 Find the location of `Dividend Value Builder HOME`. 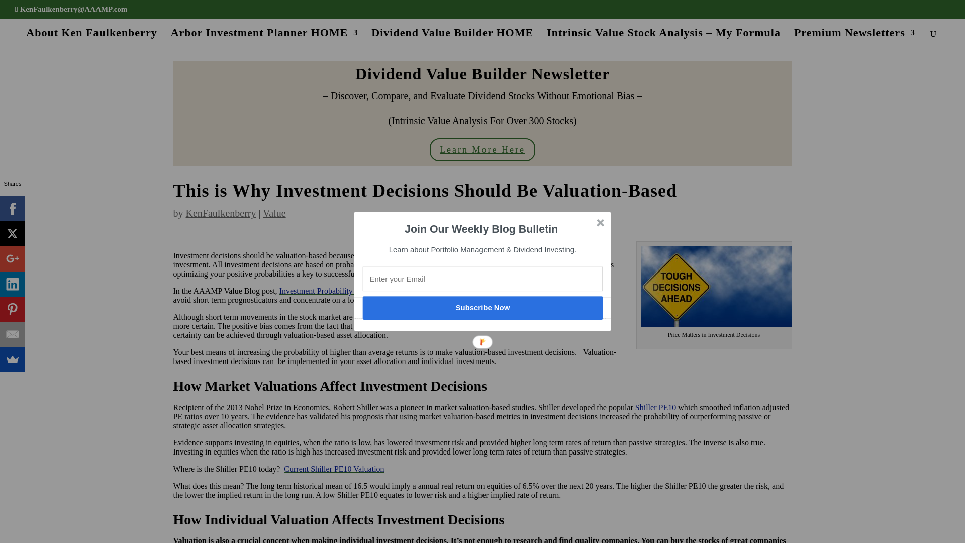

Dividend Value Builder HOME is located at coordinates (452, 36).